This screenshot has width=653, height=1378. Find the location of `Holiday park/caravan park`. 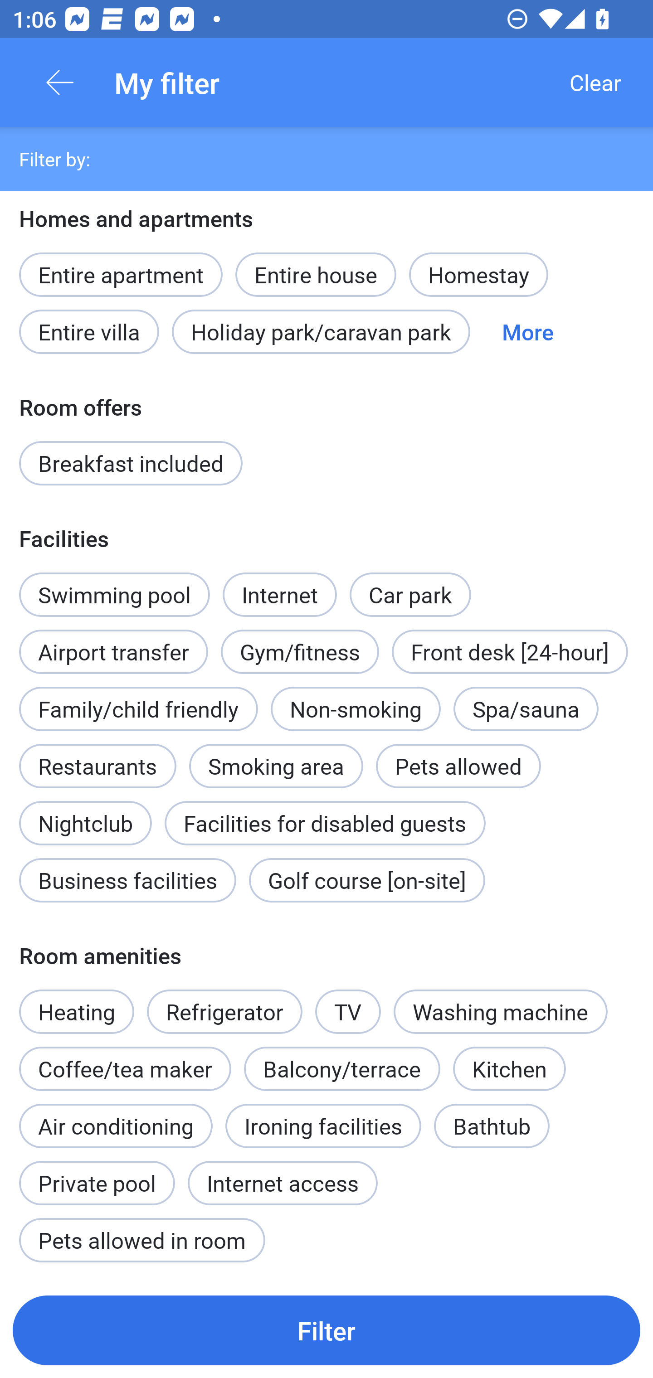

Holiday park/caravan park is located at coordinates (321, 331).